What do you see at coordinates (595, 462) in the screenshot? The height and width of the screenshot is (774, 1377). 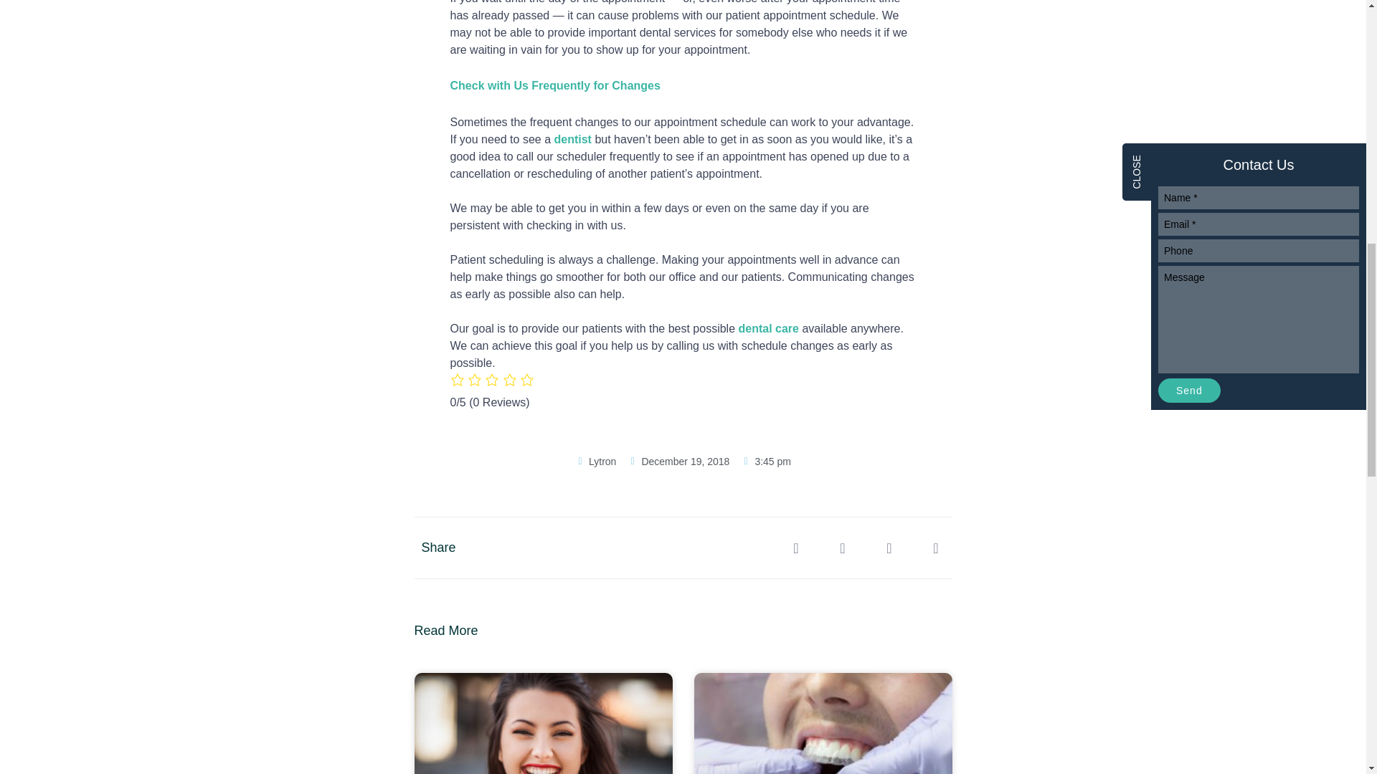 I see `Lytron` at bounding box center [595, 462].